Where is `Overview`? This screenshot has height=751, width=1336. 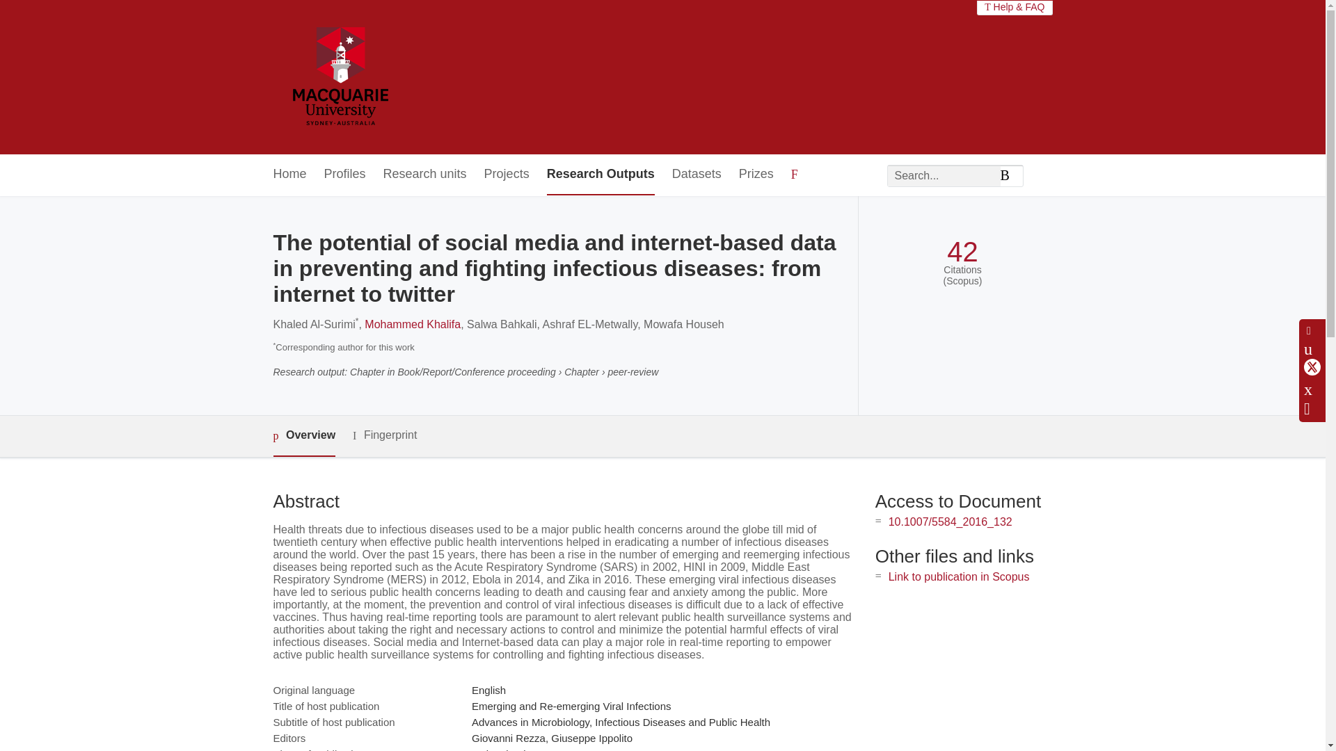
Overview is located at coordinates (303, 436).